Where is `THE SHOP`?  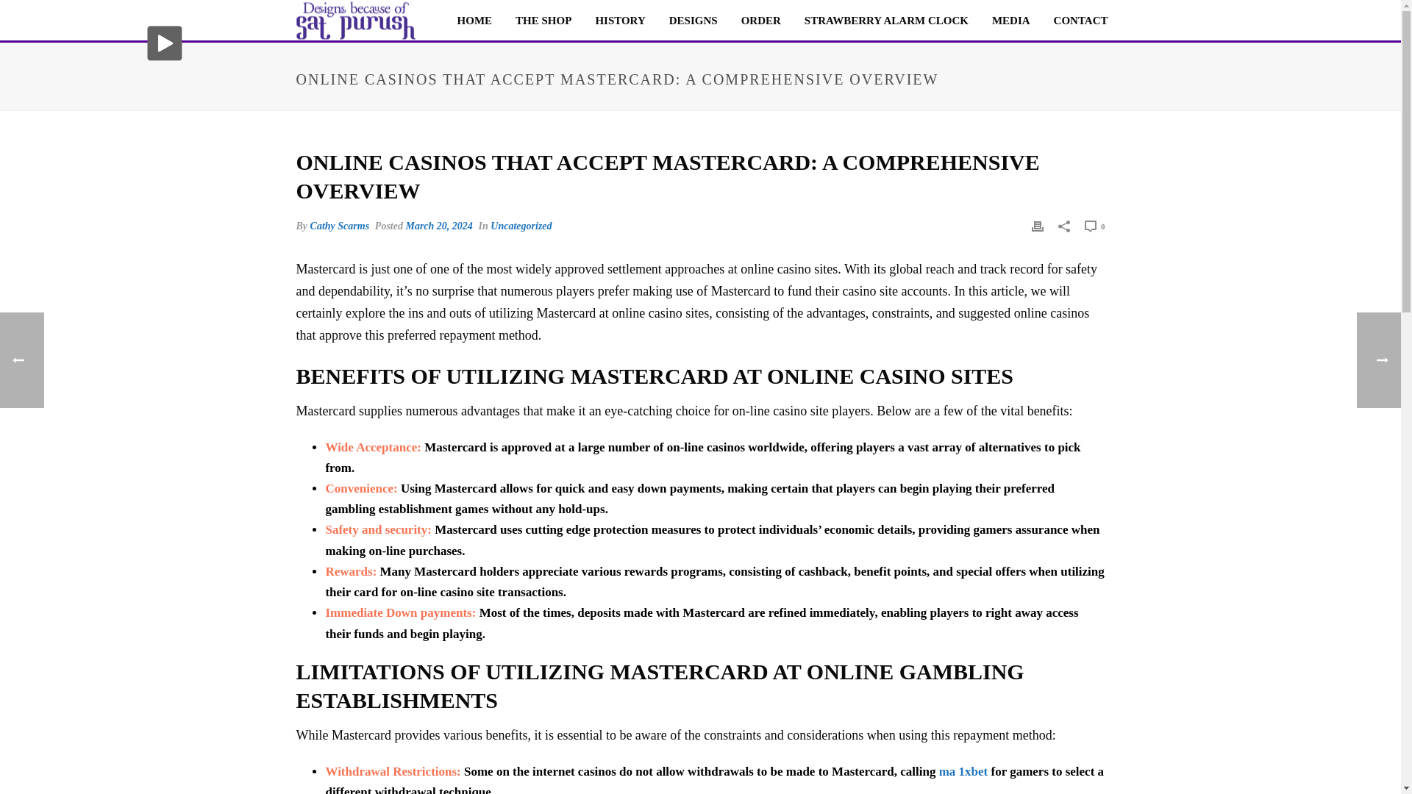 THE SHOP is located at coordinates (543, 21).